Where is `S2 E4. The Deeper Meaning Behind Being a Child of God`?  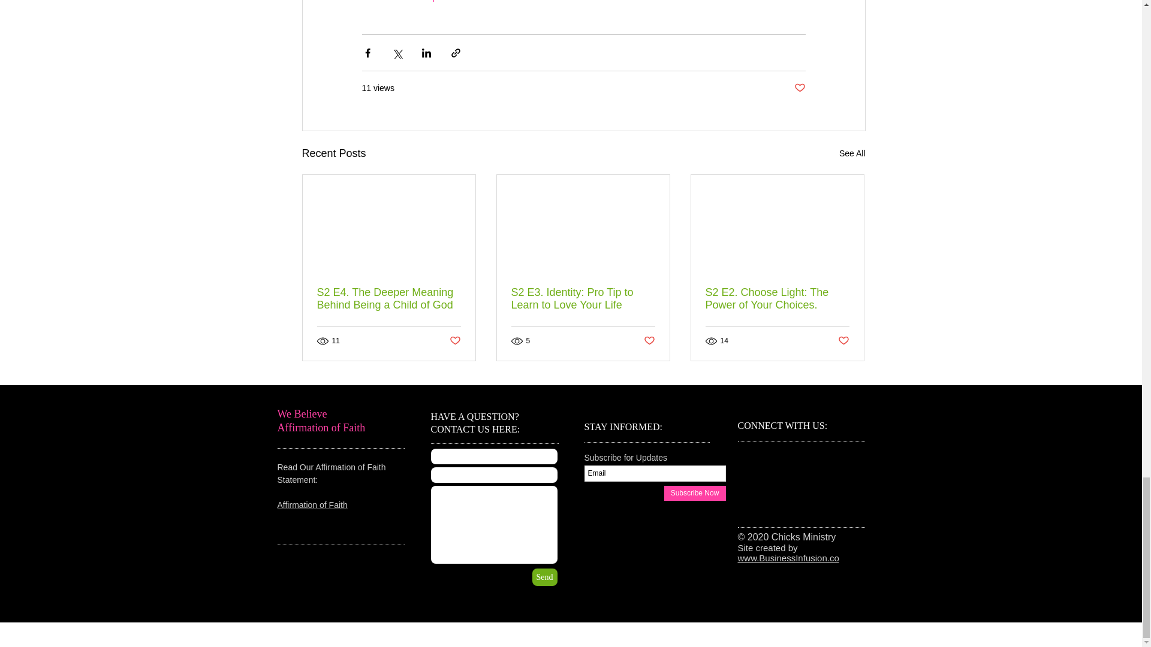
S2 E4. The Deeper Meaning Behind Being a Child of God is located at coordinates (388, 298).